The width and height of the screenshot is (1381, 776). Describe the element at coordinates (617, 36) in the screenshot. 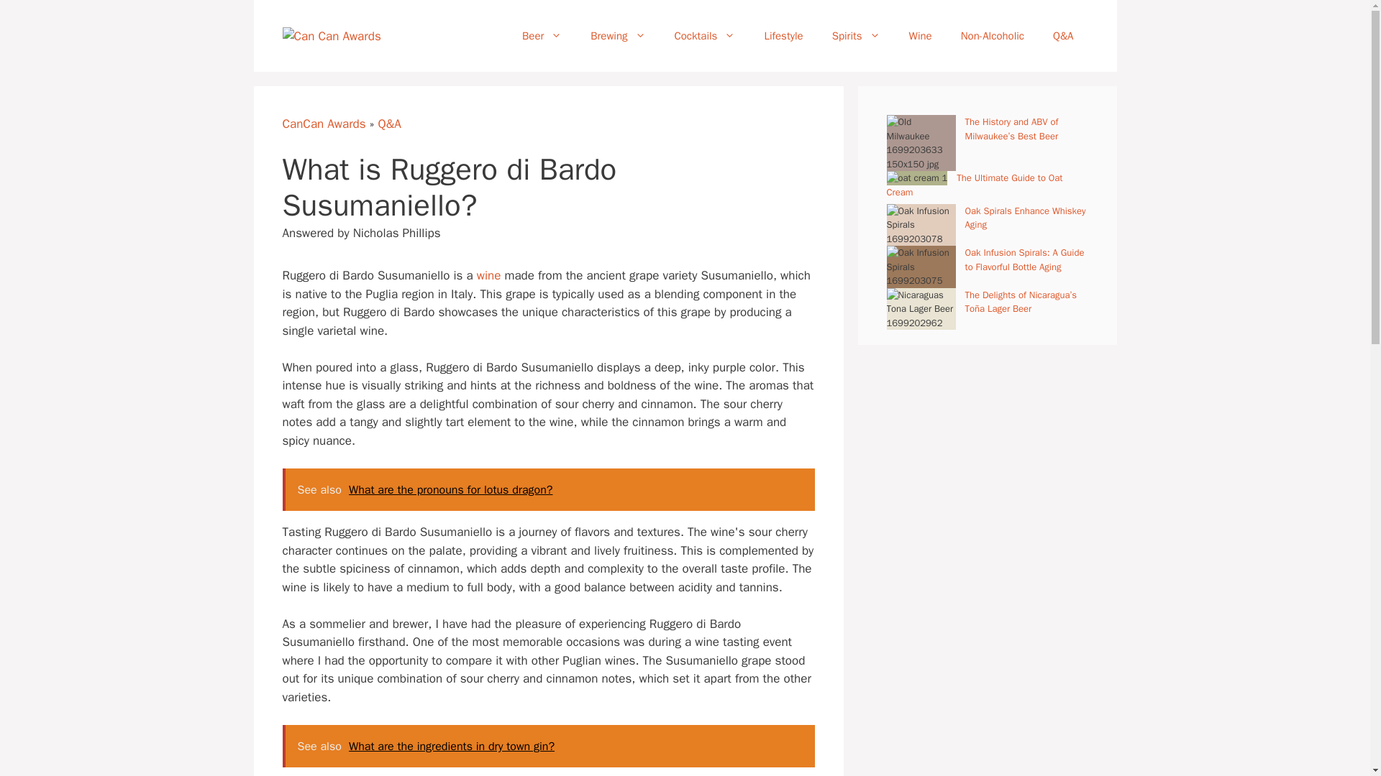

I see `Brewing` at that location.